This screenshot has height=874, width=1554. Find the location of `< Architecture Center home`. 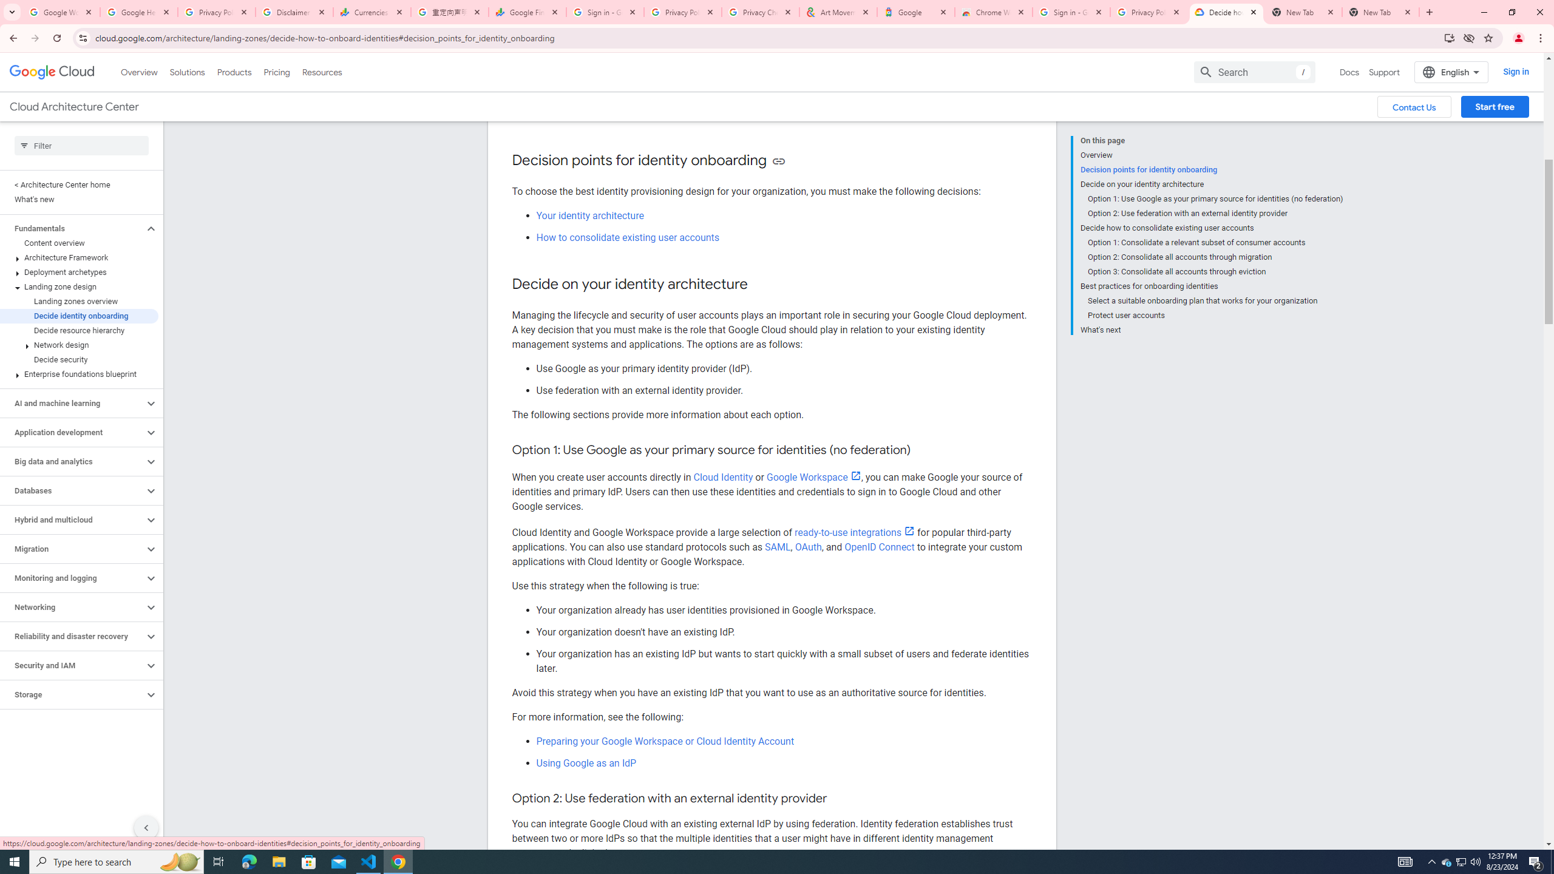

< Architecture Center home is located at coordinates (79, 185).